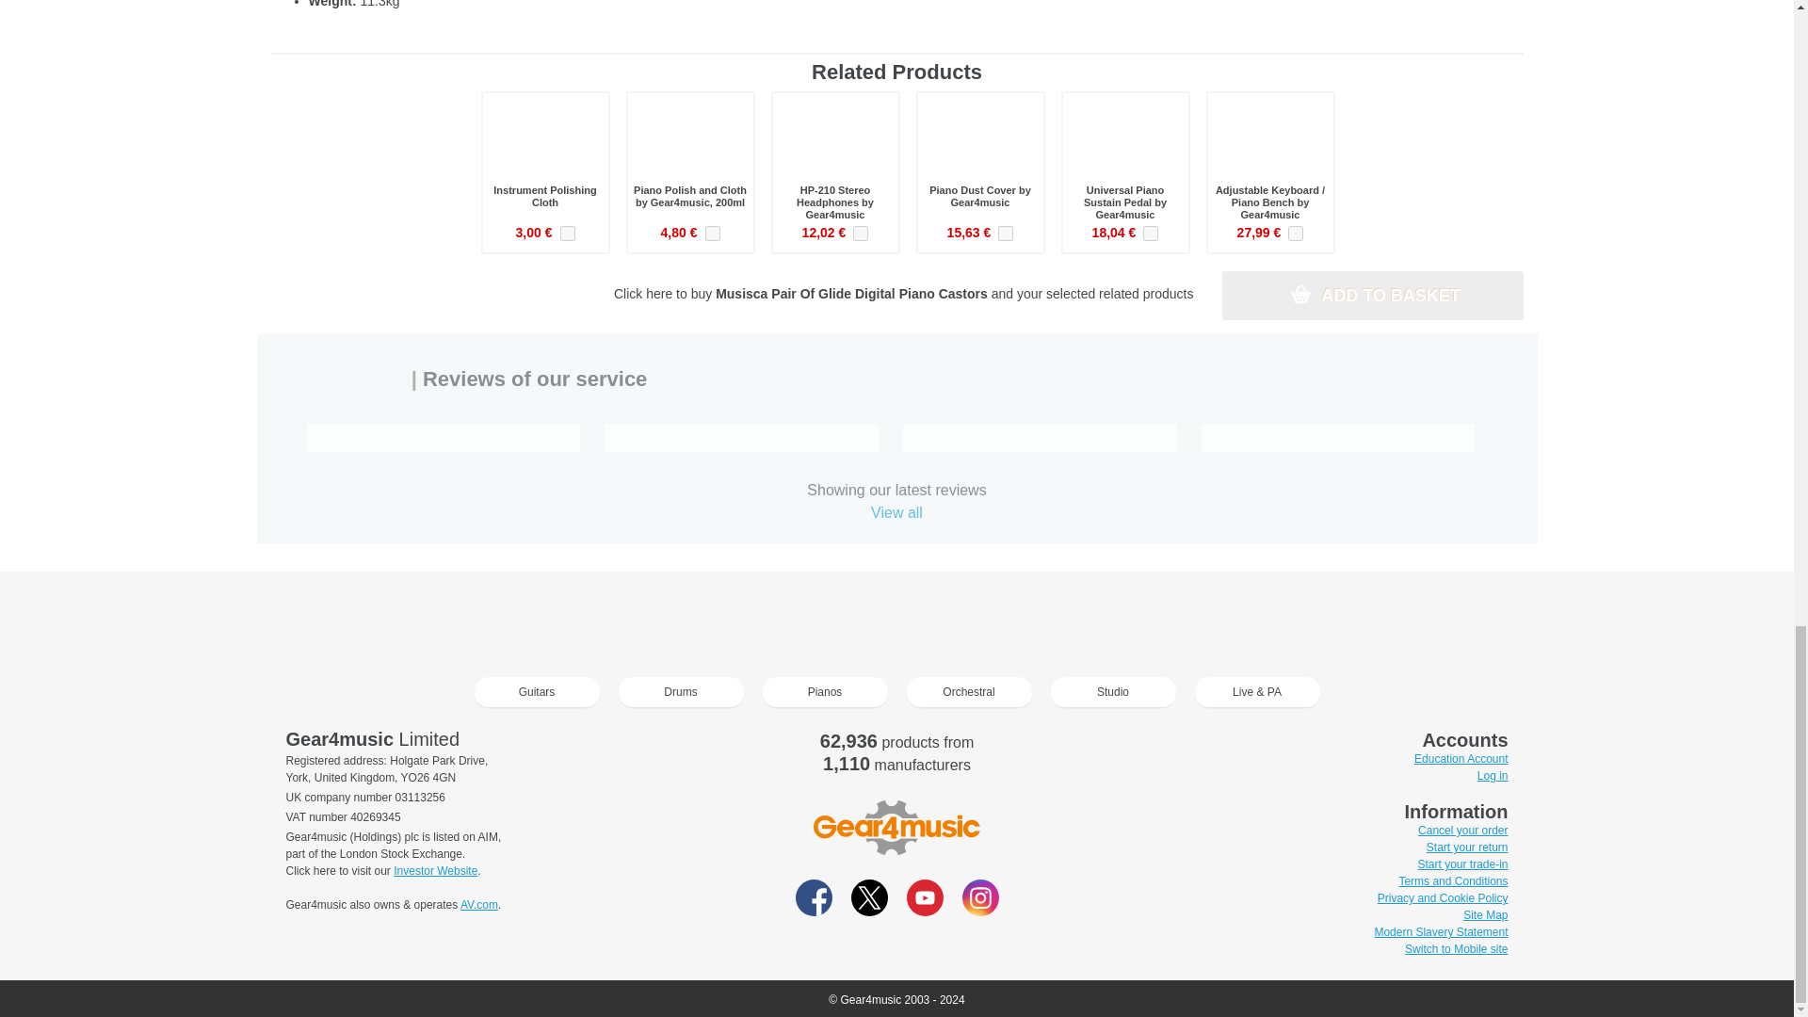 Image resolution: width=1808 pixels, height=1017 pixels. What do you see at coordinates (1151, 233) in the screenshot?
I see `1` at bounding box center [1151, 233].